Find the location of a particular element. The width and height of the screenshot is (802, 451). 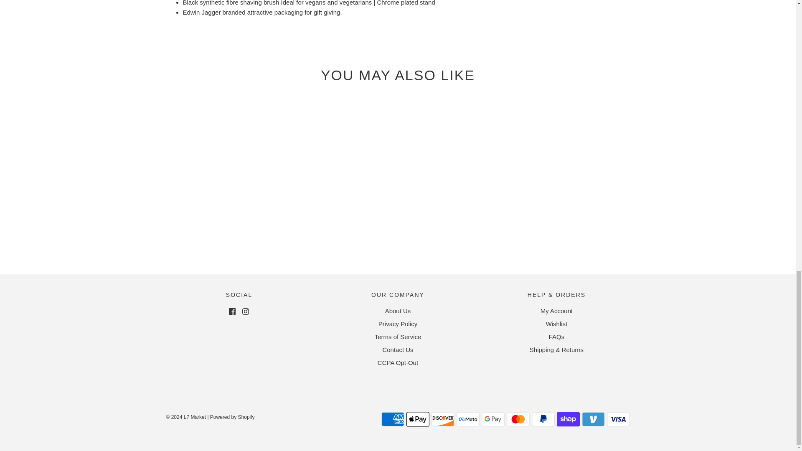

Facebook icon is located at coordinates (232, 311).